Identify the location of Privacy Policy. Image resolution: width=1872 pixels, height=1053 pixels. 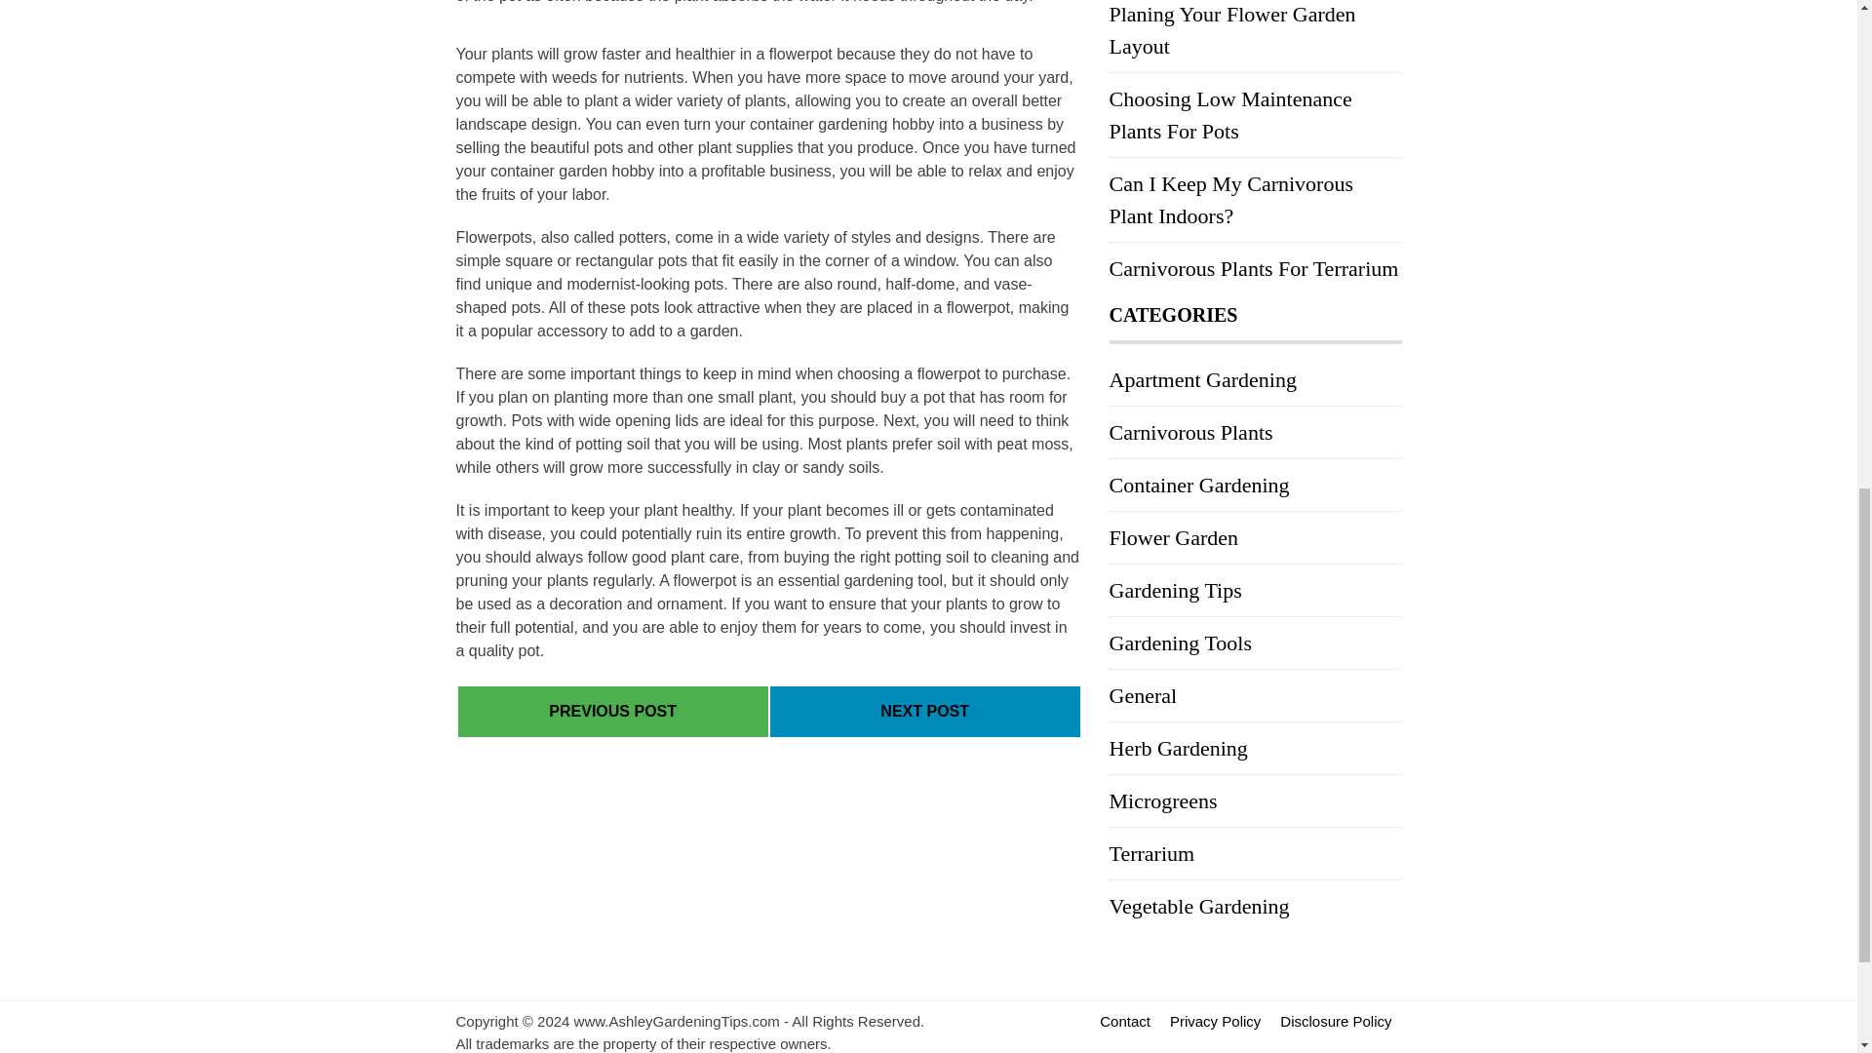
(1215, 1021).